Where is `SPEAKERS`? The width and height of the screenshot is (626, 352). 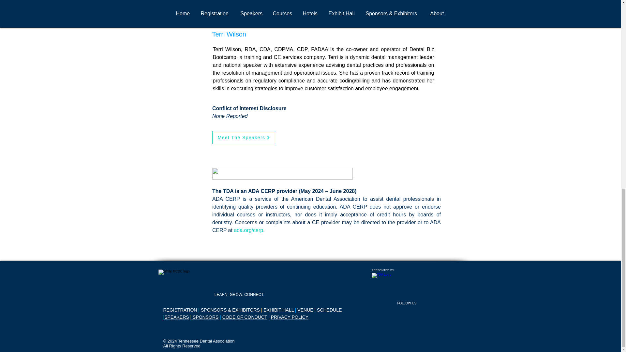
SPEAKERS is located at coordinates (176, 317).